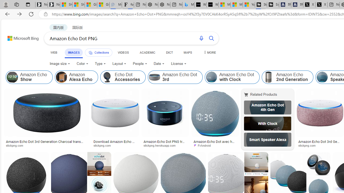 The height and width of the screenshot is (193, 344). I want to click on Color, so click(82, 64).